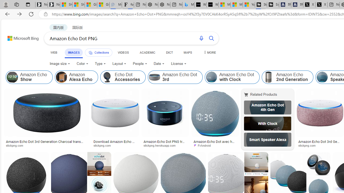 The height and width of the screenshot is (193, 344). I want to click on Color, so click(82, 64).